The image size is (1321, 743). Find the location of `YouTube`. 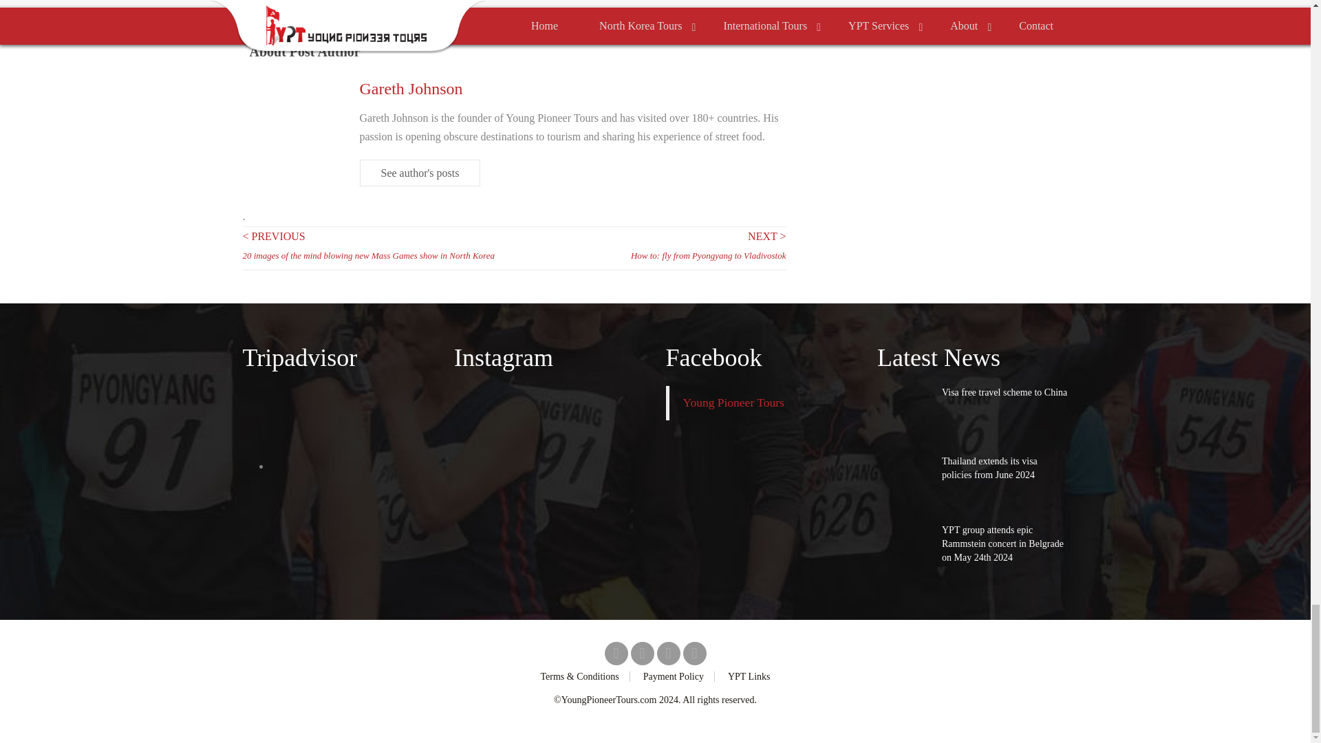

YouTube is located at coordinates (694, 654).